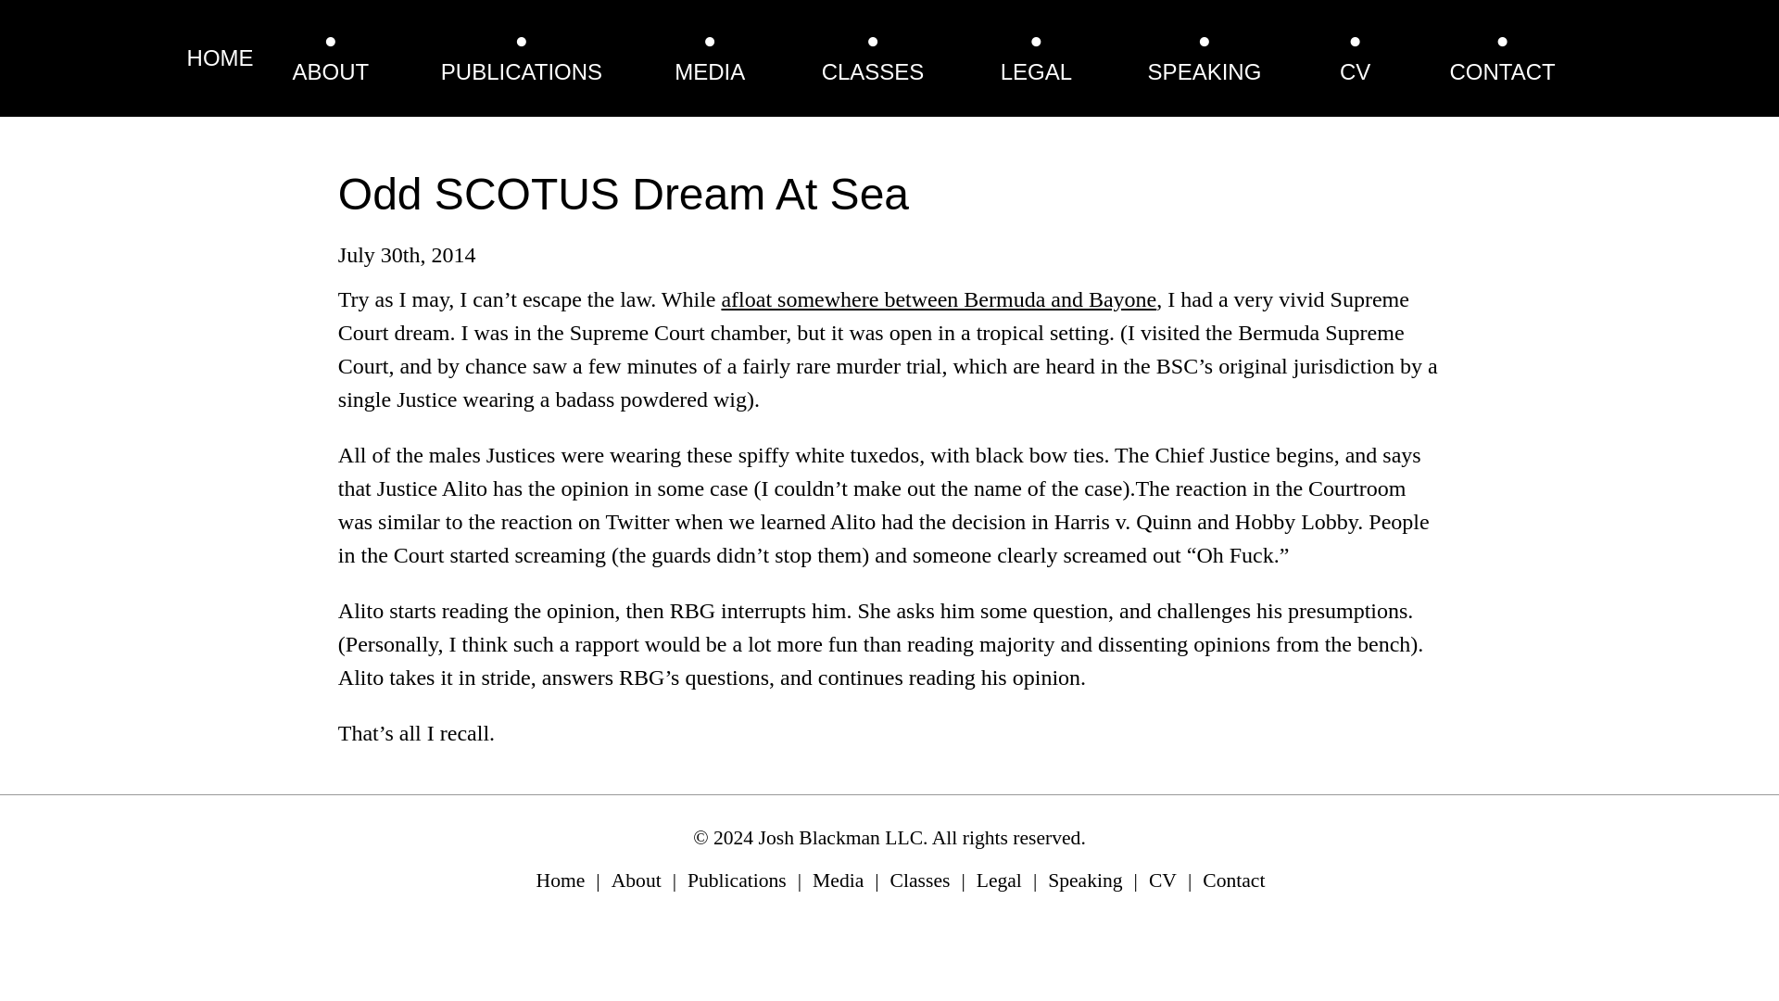 This screenshot has width=1779, height=1001. Describe the element at coordinates (561, 881) in the screenshot. I see `Home` at that location.